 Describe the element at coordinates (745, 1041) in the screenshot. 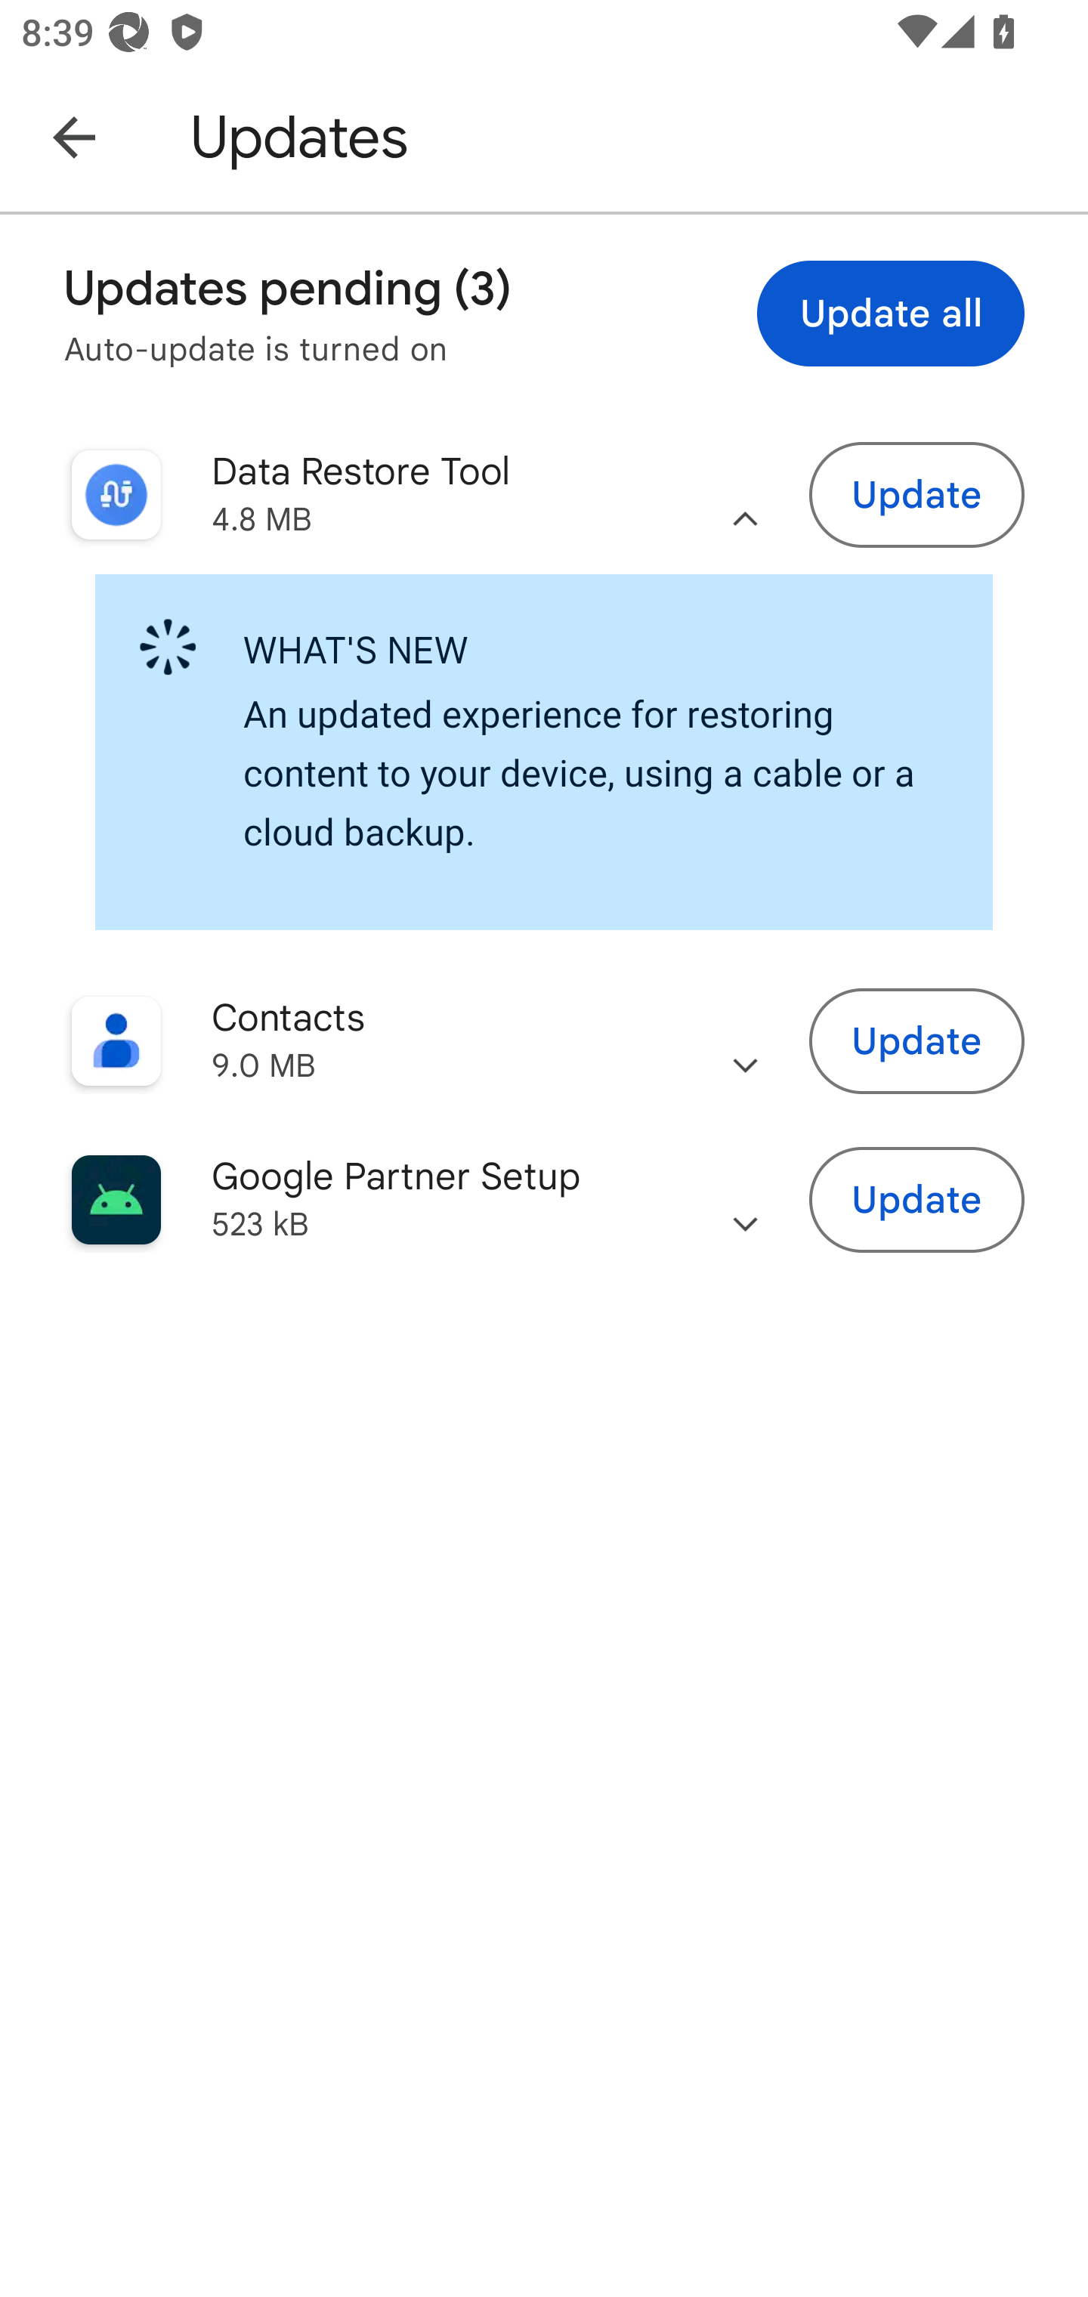

I see `Changes in the app` at that location.